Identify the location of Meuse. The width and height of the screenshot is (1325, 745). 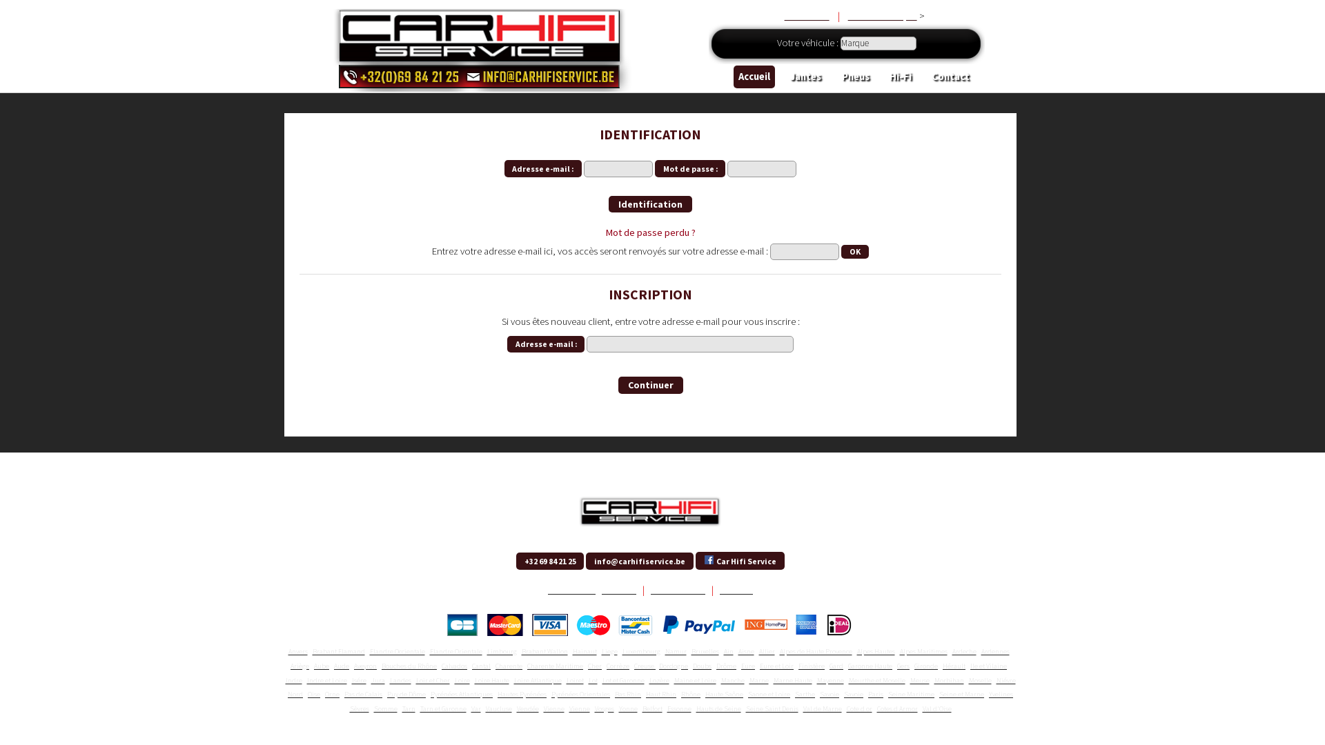
(919, 680).